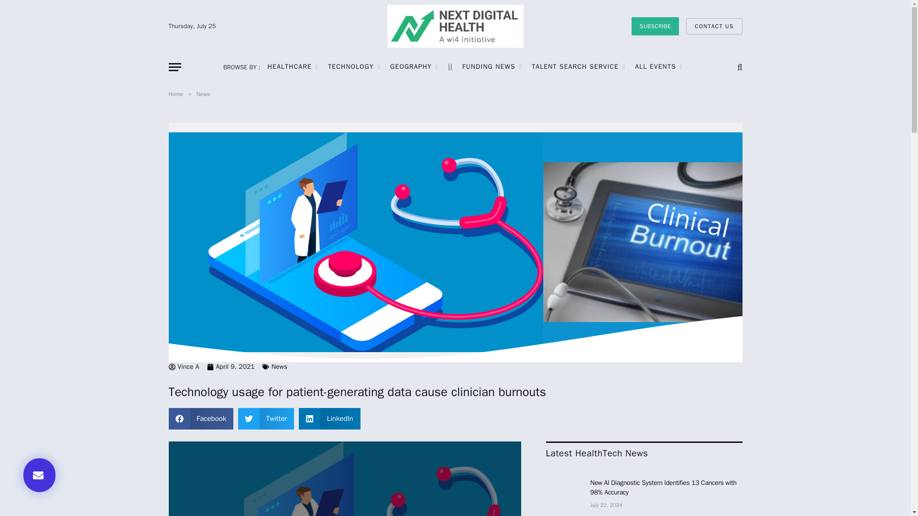  I want to click on CONTACT US, so click(713, 26).